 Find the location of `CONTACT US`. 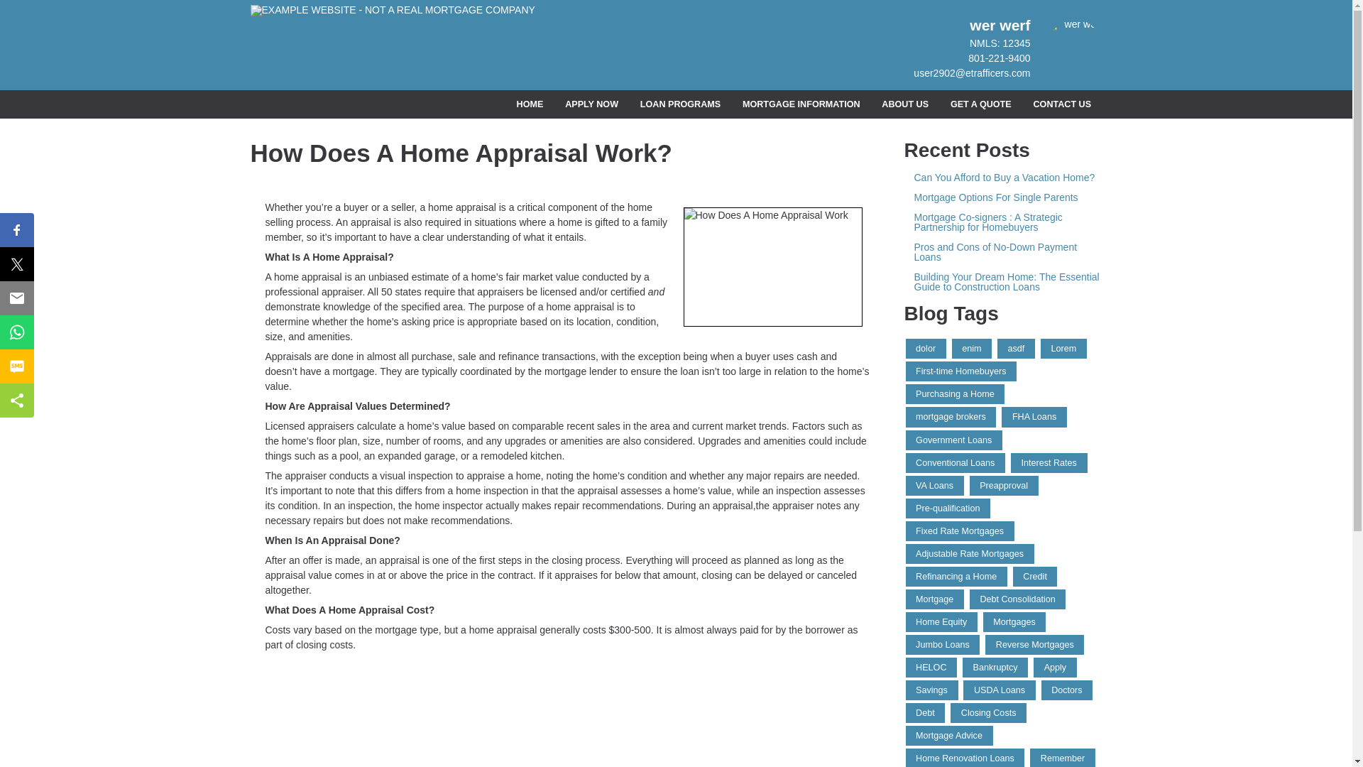

CONTACT US is located at coordinates (1062, 105).